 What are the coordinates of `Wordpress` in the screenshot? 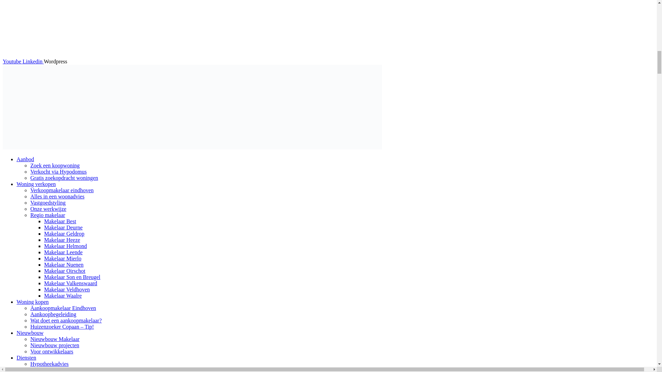 It's located at (55, 61).